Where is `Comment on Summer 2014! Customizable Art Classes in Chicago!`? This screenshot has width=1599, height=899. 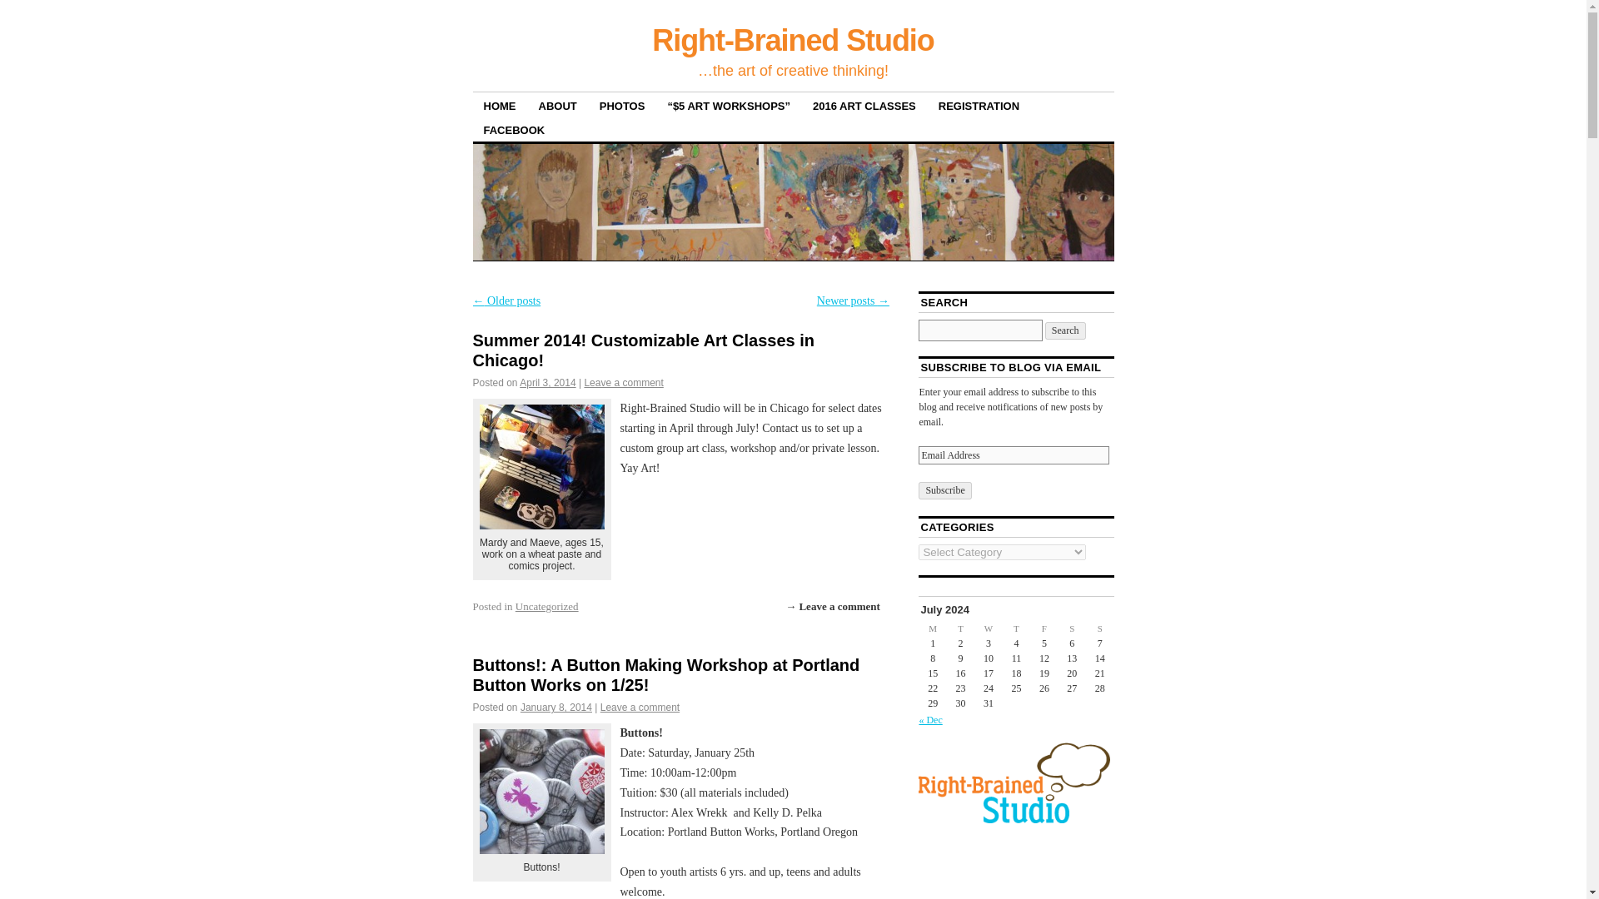
Comment on Summer 2014! Customizable Art Classes in Chicago! is located at coordinates (833, 606).